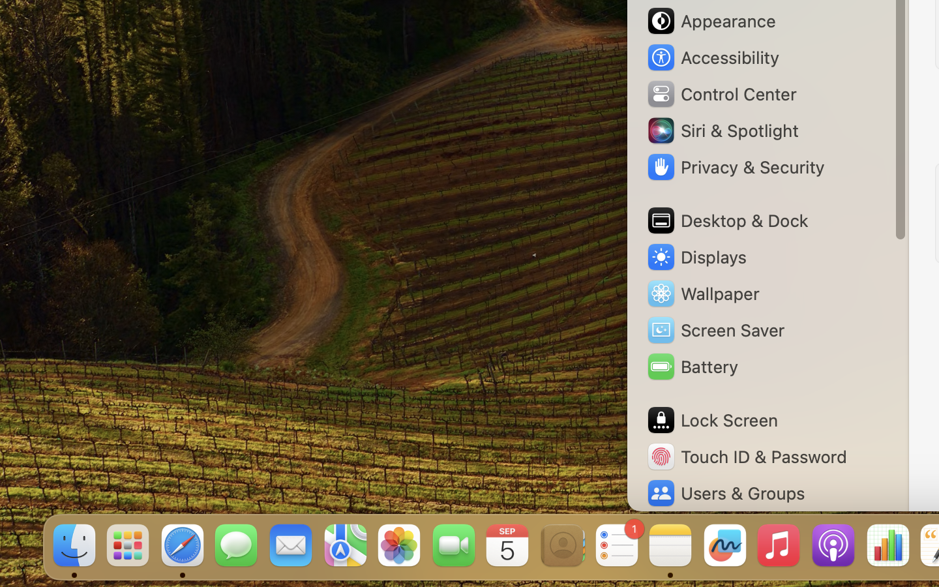 This screenshot has width=939, height=587. Describe the element at coordinates (735, 167) in the screenshot. I see `Privacy & Security` at that location.